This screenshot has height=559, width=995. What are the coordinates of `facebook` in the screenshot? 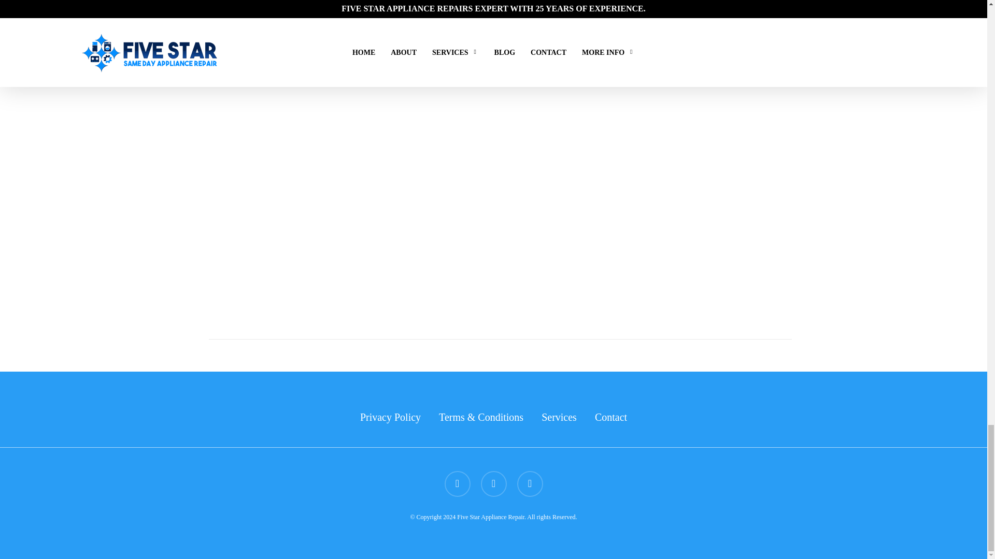 It's located at (493, 484).